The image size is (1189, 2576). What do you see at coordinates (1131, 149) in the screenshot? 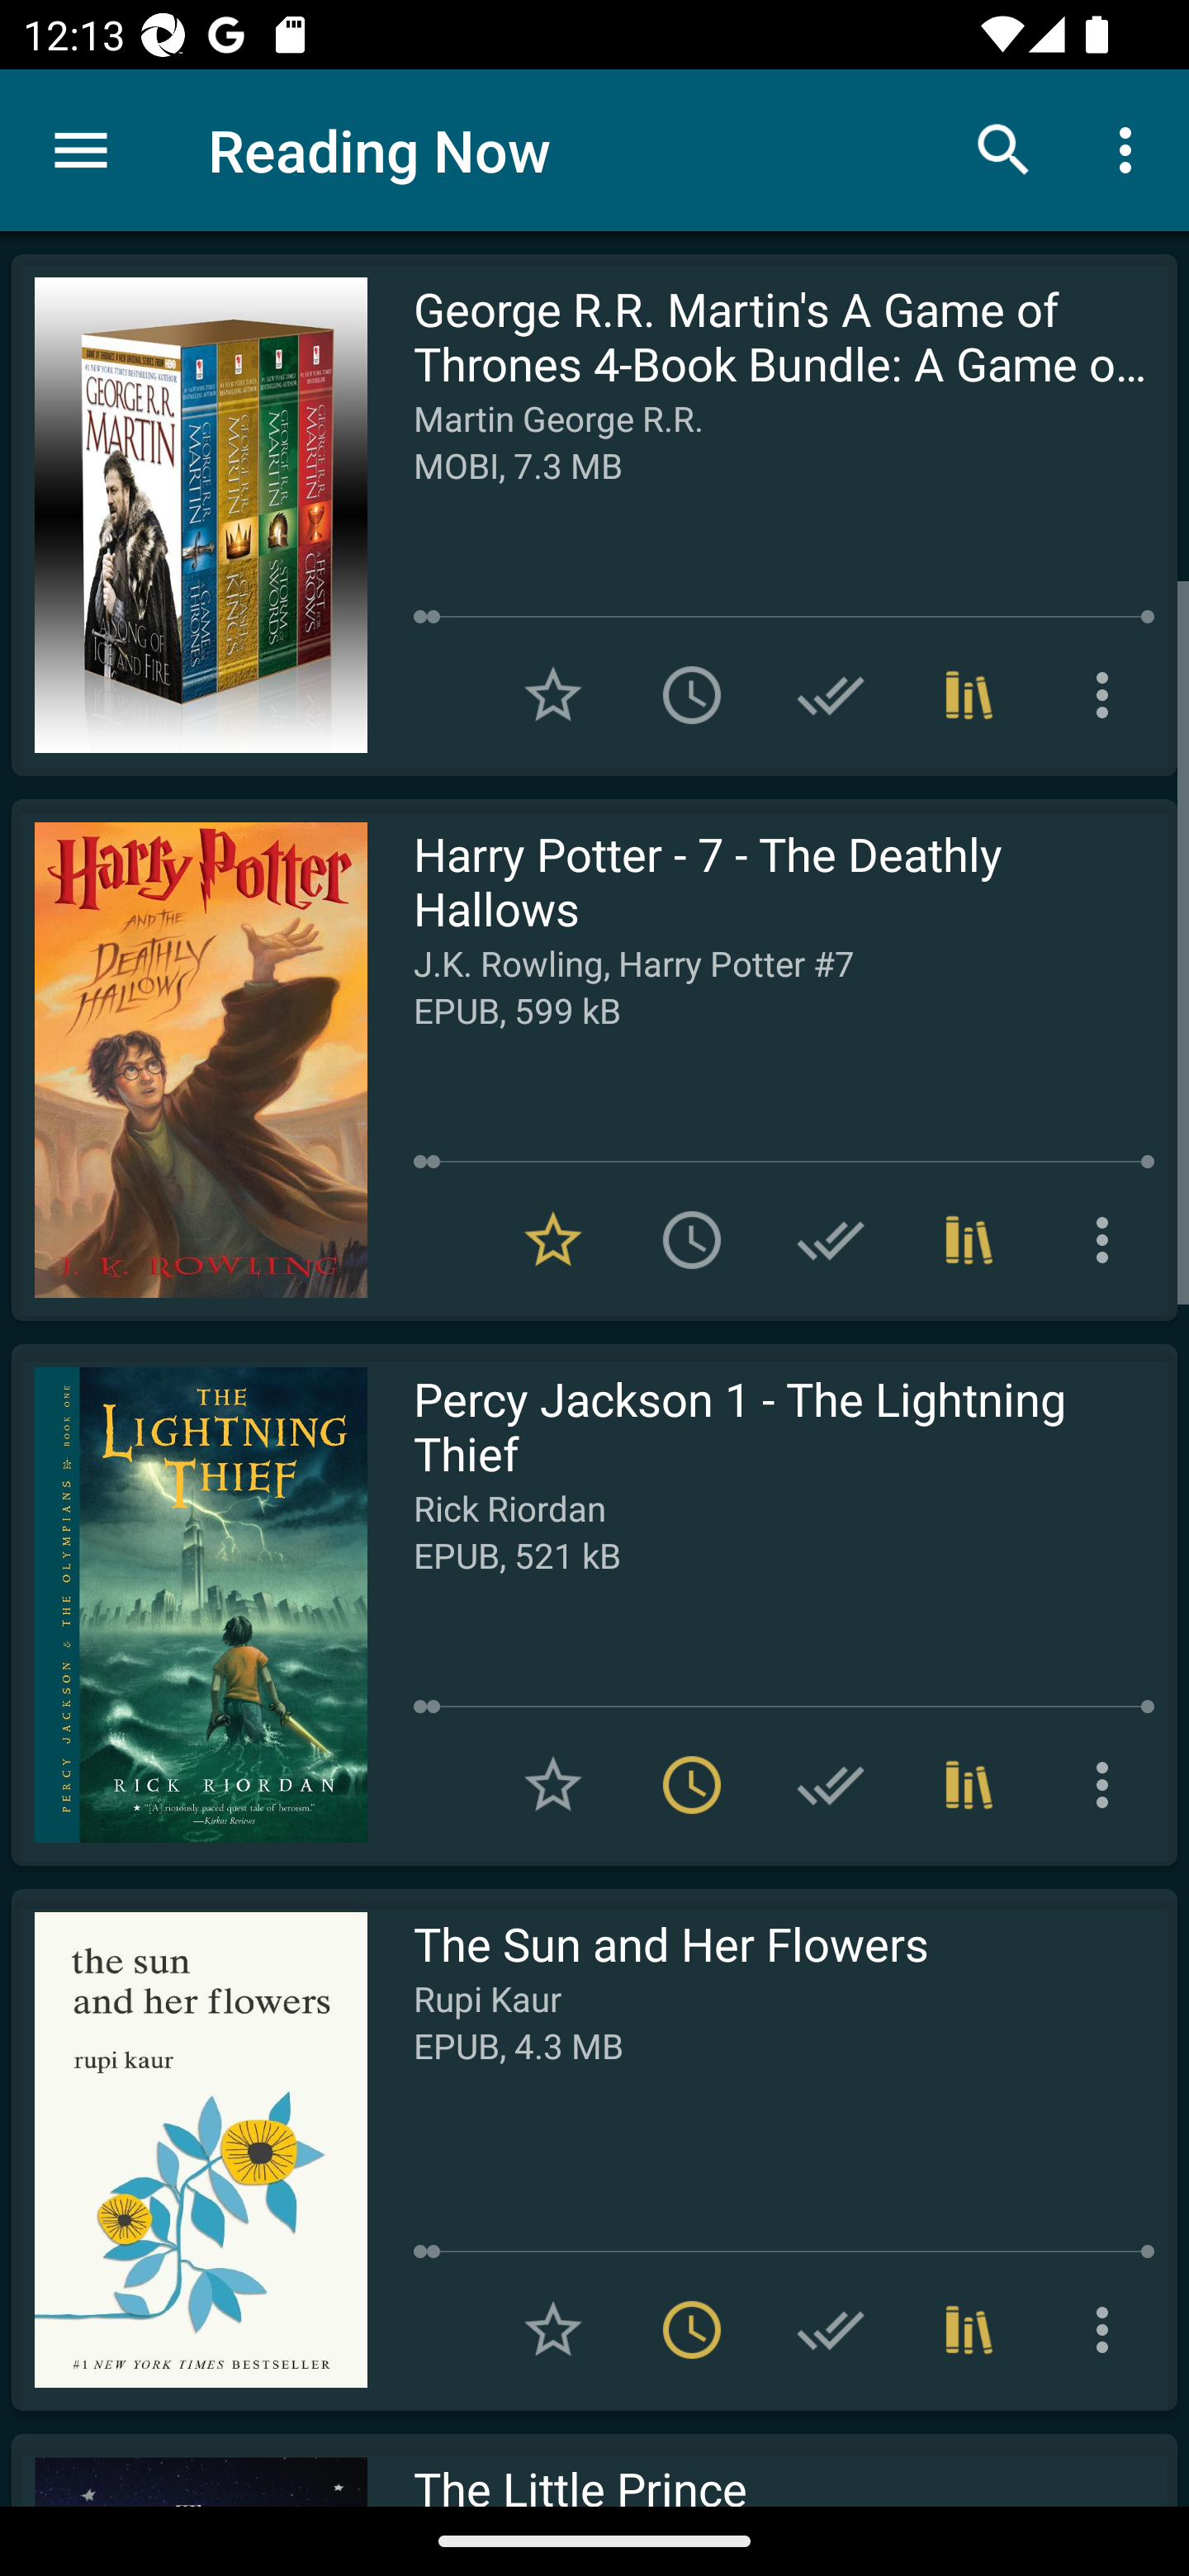
I see `More options` at bounding box center [1131, 149].